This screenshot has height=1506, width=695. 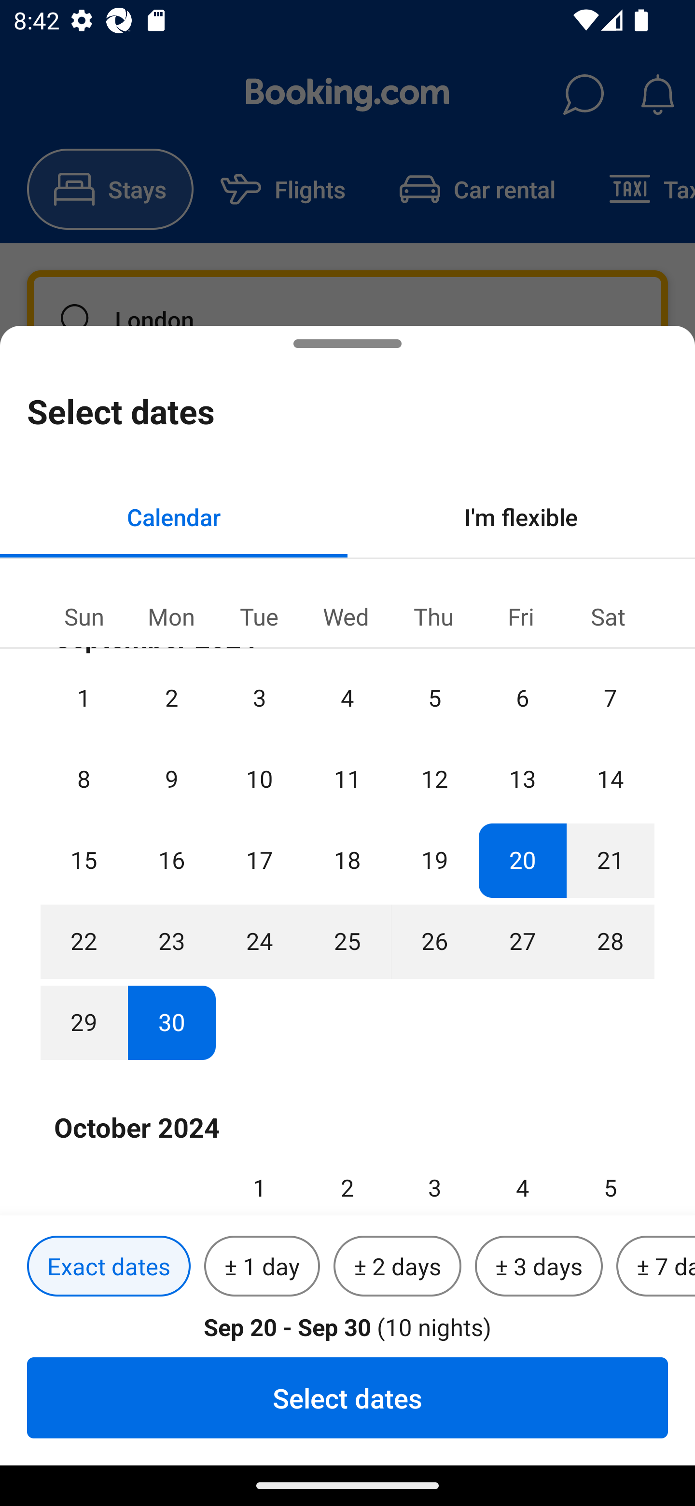 I want to click on Select dates, so click(x=347, y=1397).